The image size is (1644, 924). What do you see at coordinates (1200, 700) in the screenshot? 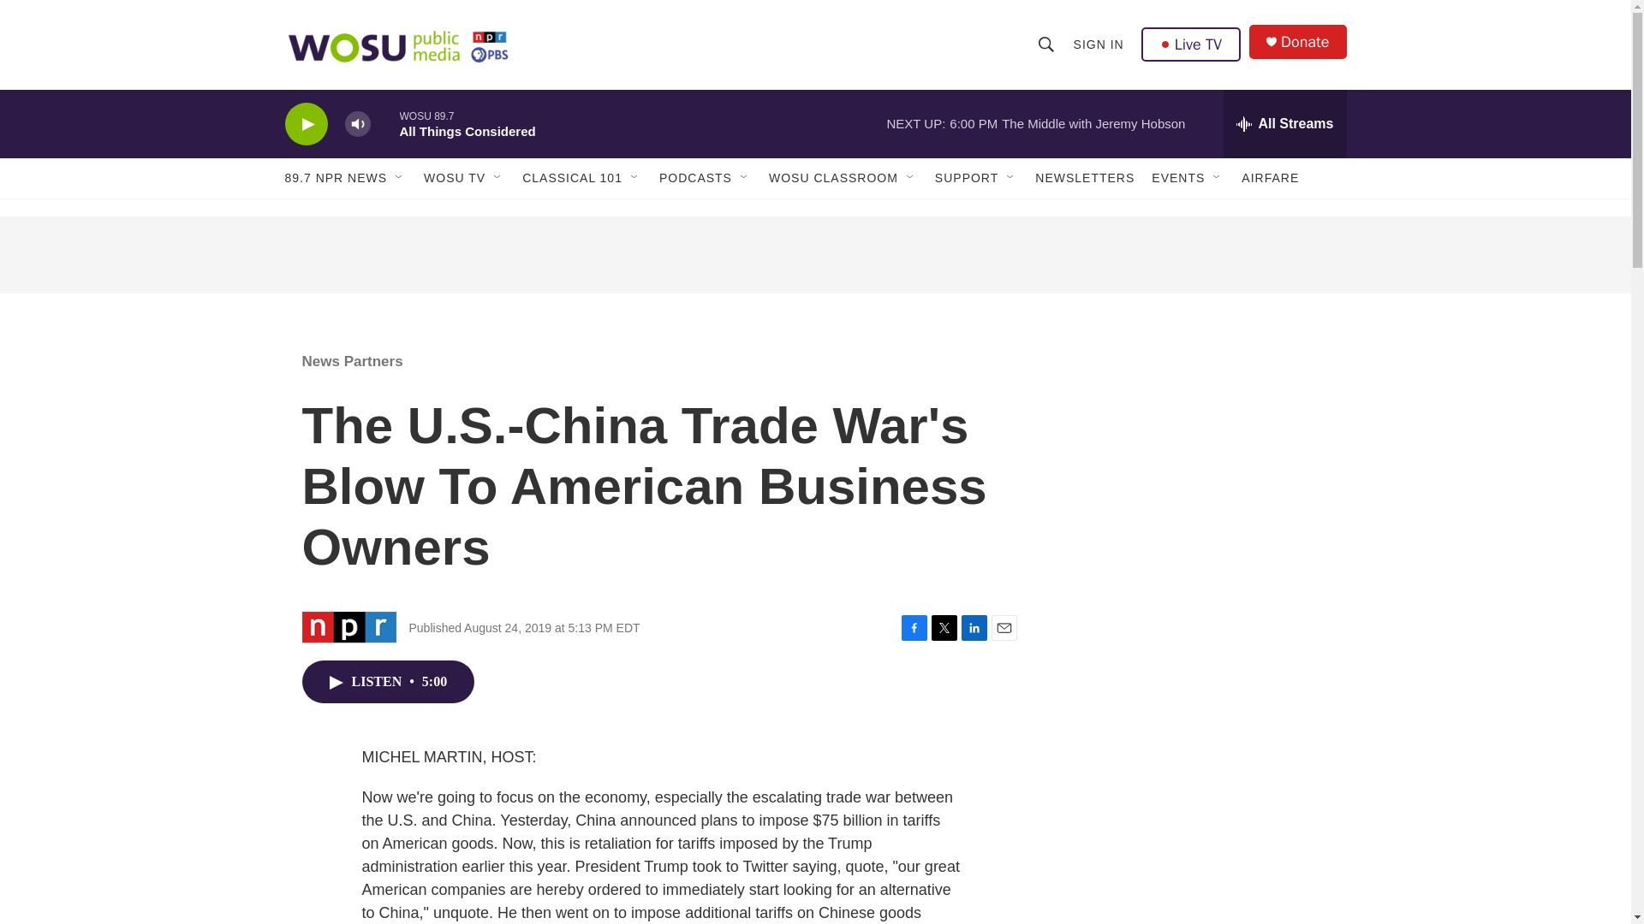
I see `3rd party ad content` at bounding box center [1200, 700].